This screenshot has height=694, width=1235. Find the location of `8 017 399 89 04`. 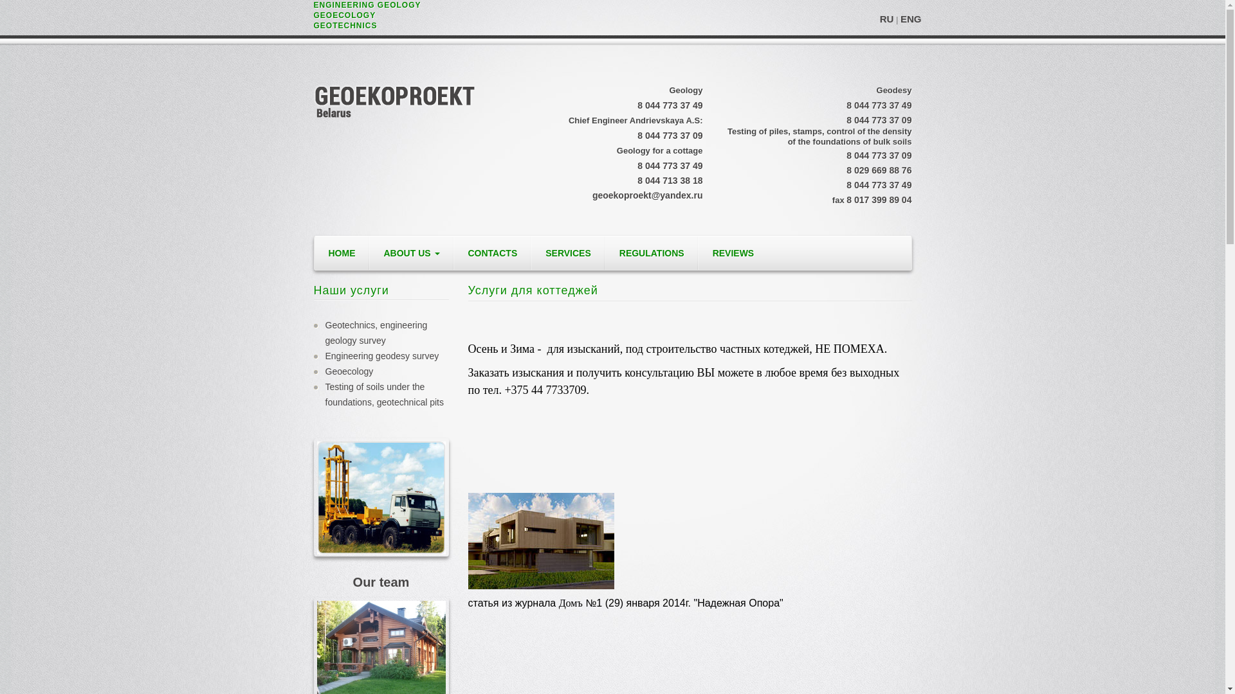

8 017 399 89 04 is located at coordinates (879, 200).